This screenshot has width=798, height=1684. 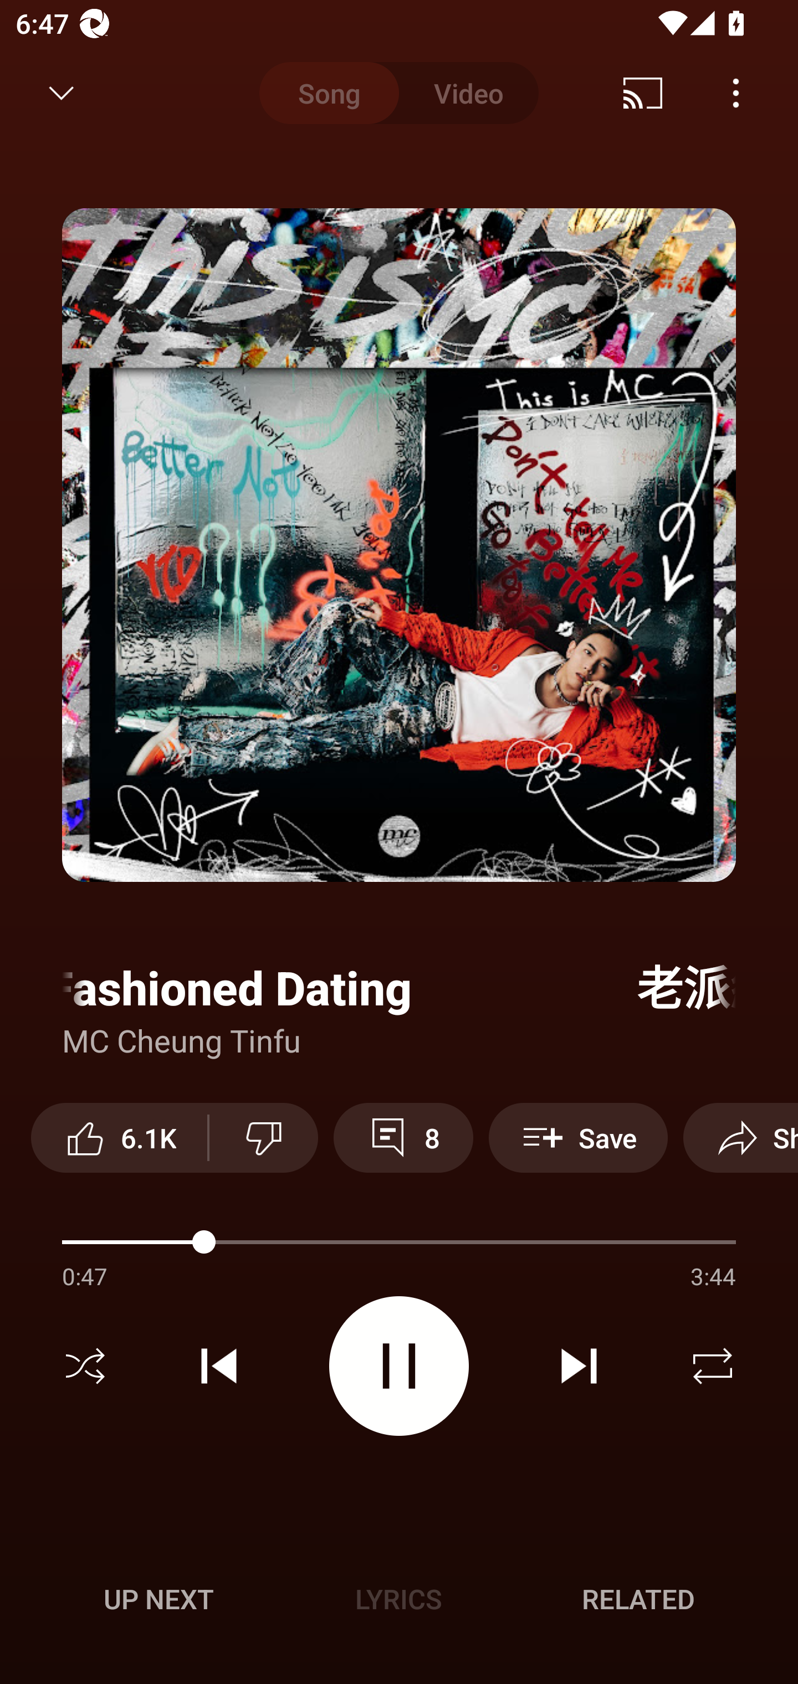 What do you see at coordinates (736, 93) in the screenshot?
I see `Menu` at bounding box center [736, 93].